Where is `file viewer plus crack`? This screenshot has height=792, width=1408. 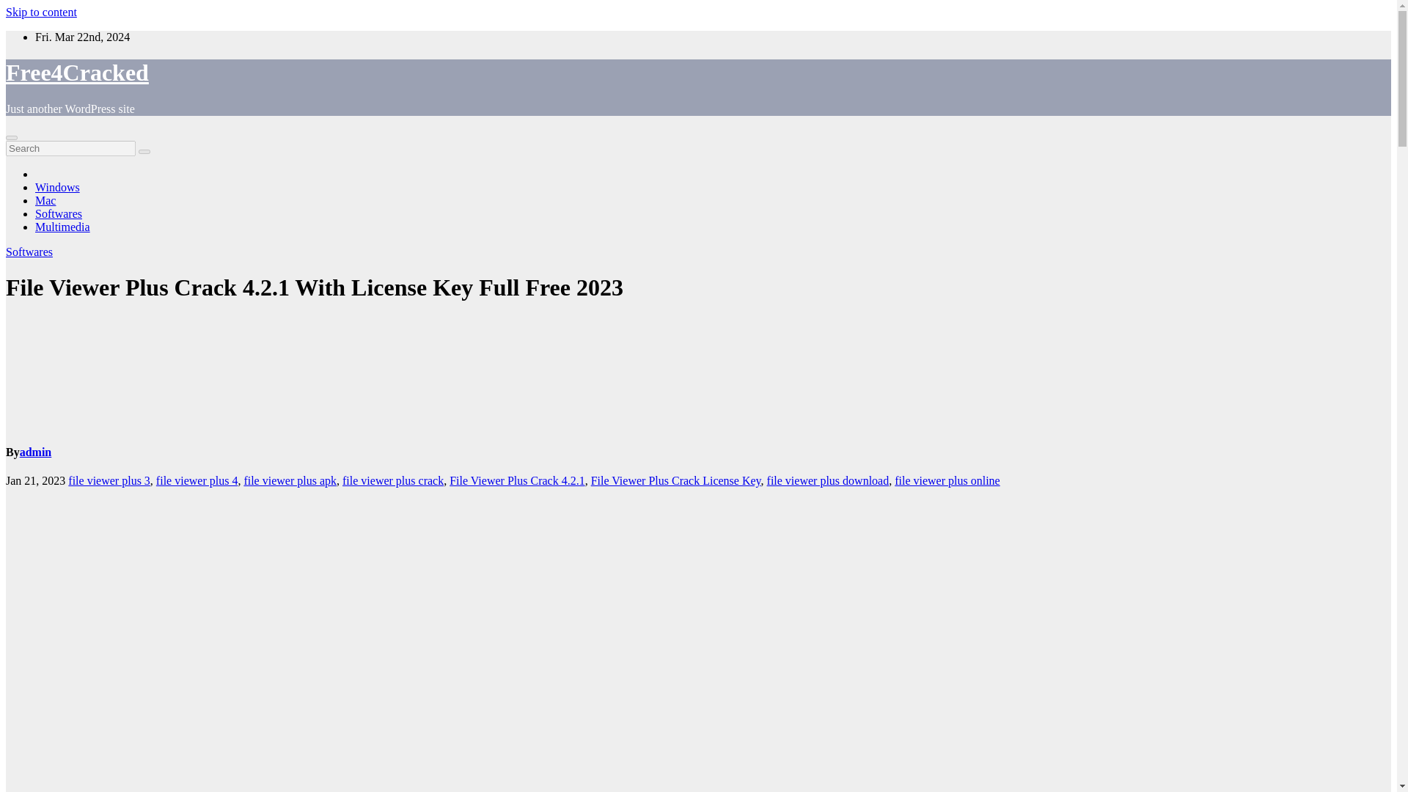 file viewer plus crack is located at coordinates (392, 480).